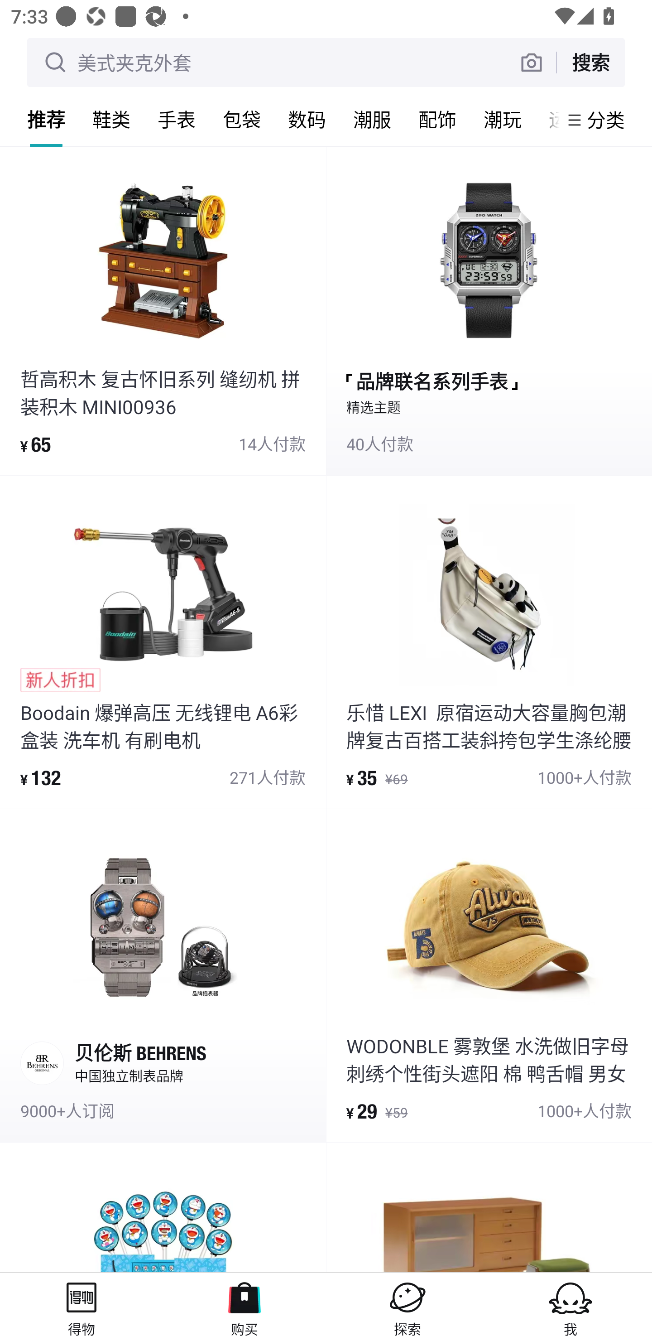 The image size is (652, 1341). Describe the element at coordinates (81, 1307) in the screenshot. I see `得物` at that location.